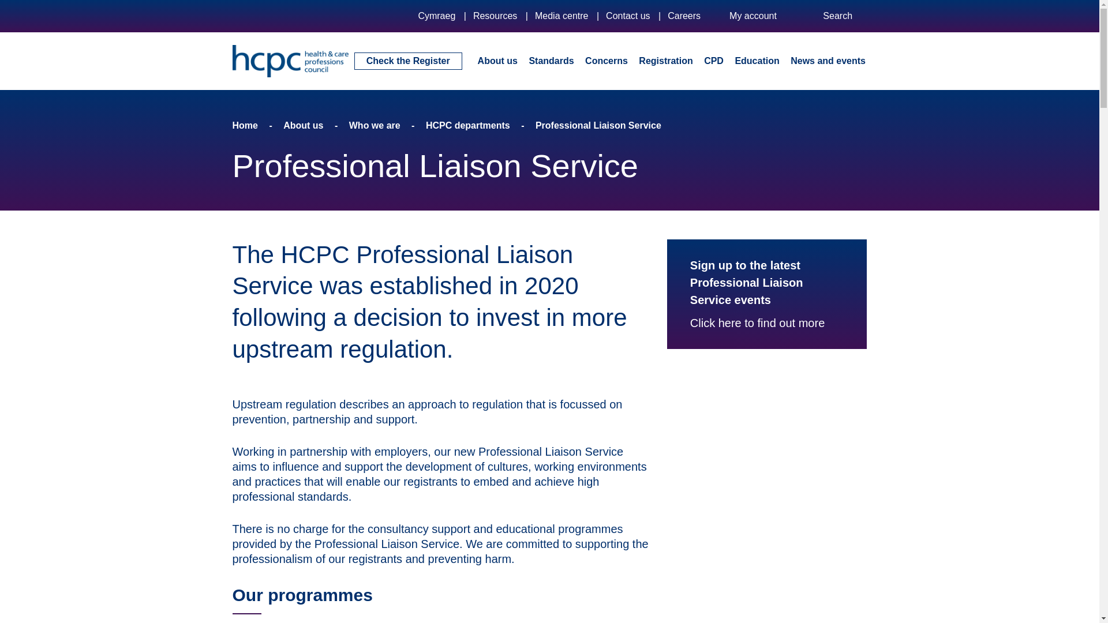 The width and height of the screenshot is (1108, 623). Describe the element at coordinates (408, 61) in the screenshot. I see `Check the Register` at that location.